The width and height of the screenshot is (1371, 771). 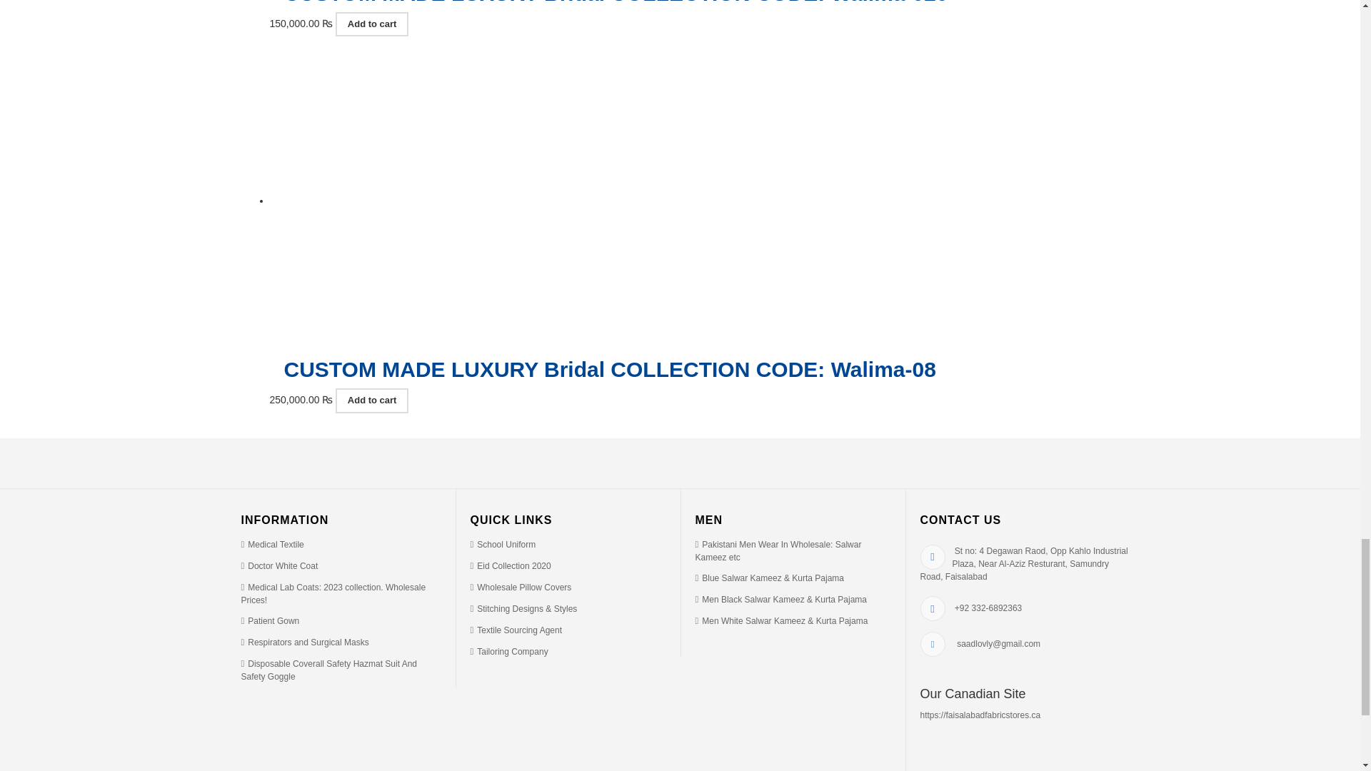 What do you see at coordinates (503, 545) in the screenshot?
I see `How to buy` at bounding box center [503, 545].